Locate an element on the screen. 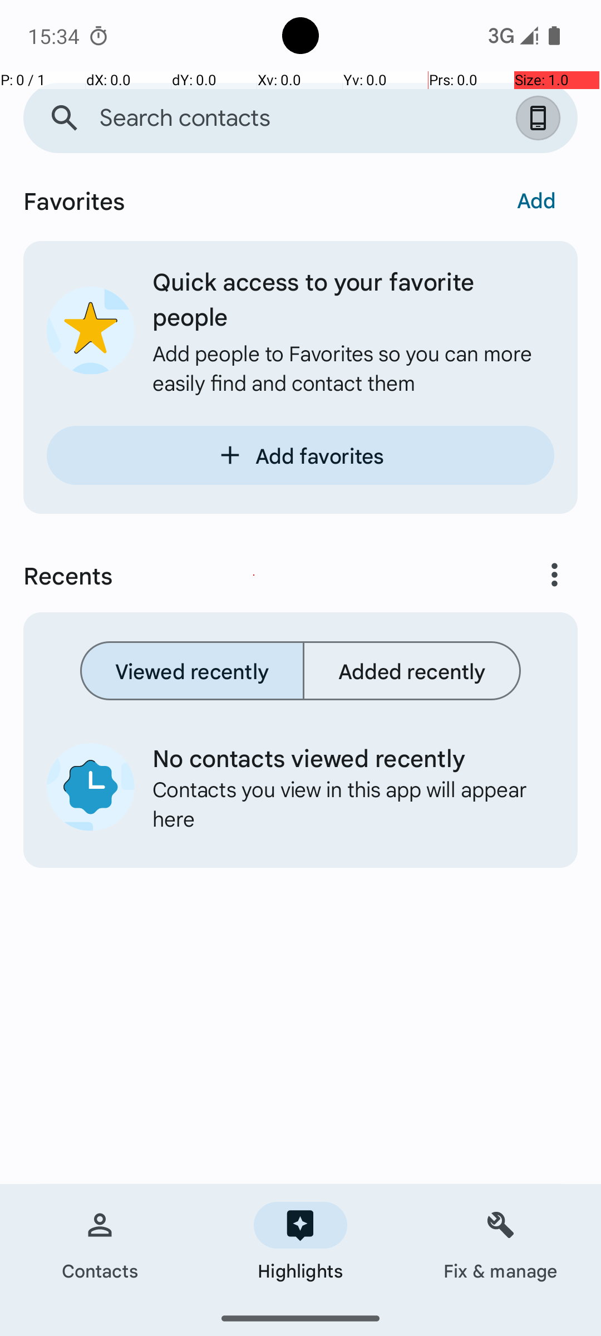 The width and height of the screenshot is (601, 1336). Add people to Favorites so you can more easily find and contact them is located at coordinates (353, 367).